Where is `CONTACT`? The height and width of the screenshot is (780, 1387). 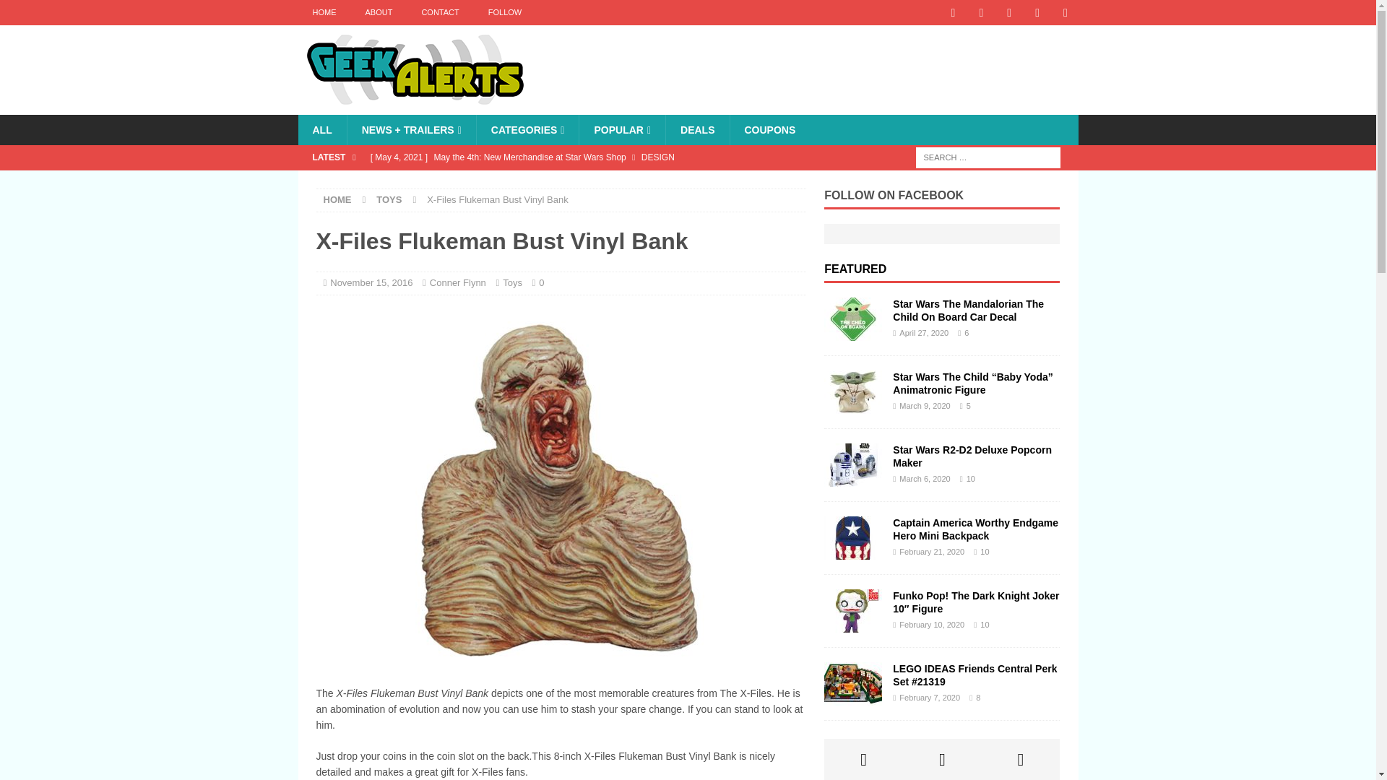 CONTACT is located at coordinates (439, 12).